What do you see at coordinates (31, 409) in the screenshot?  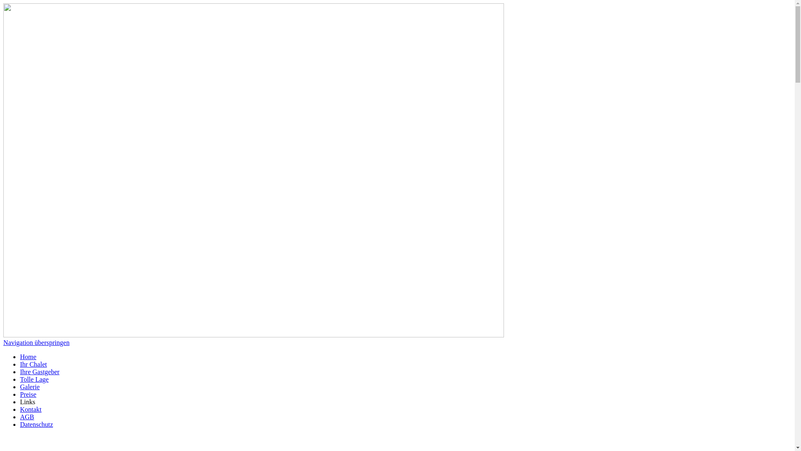 I see `Kontakt` at bounding box center [31, 409].